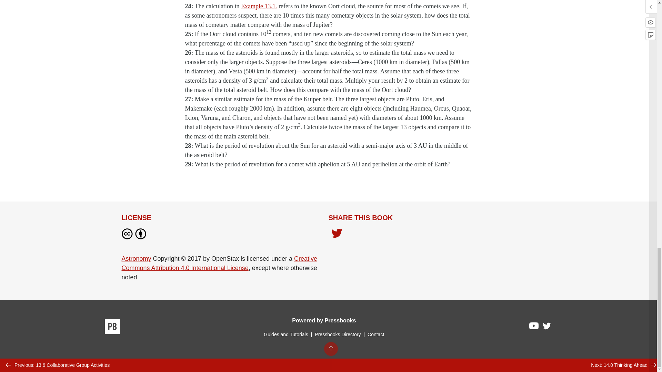 The image size is (662, 372). I want to click on Share on Twitter, so click(337, 234).